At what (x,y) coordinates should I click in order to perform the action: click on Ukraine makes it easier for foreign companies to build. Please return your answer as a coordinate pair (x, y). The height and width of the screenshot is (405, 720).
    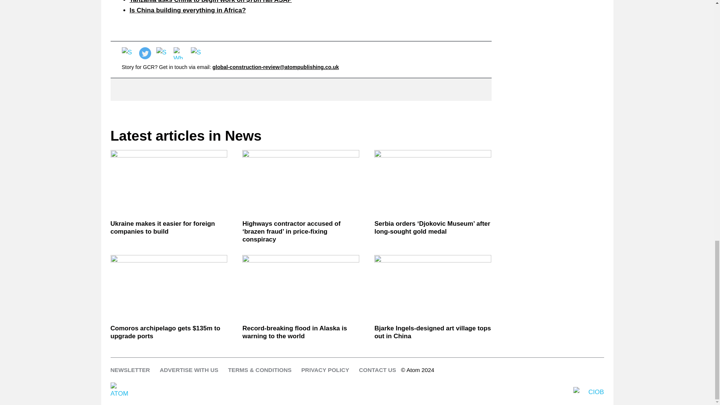
    Looking at the image, I should click on (169, 182).